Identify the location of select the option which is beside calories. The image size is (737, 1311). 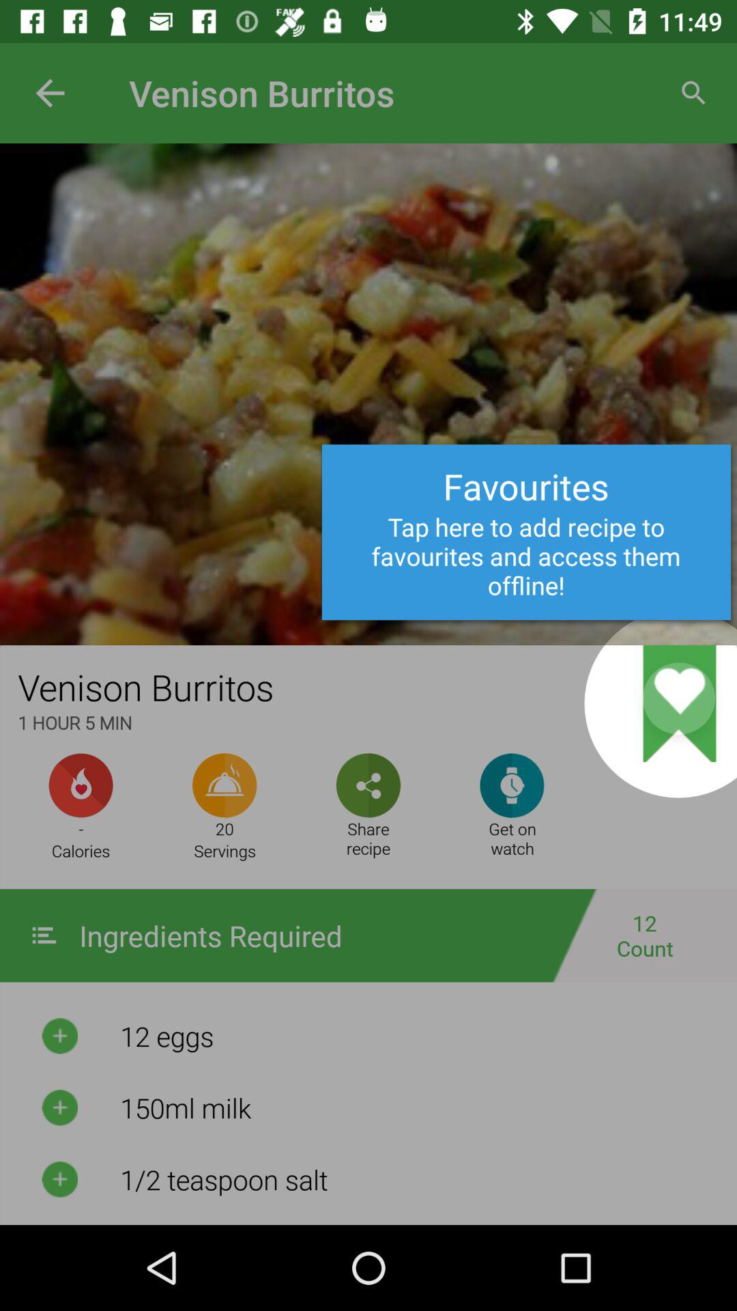
(225, 785).